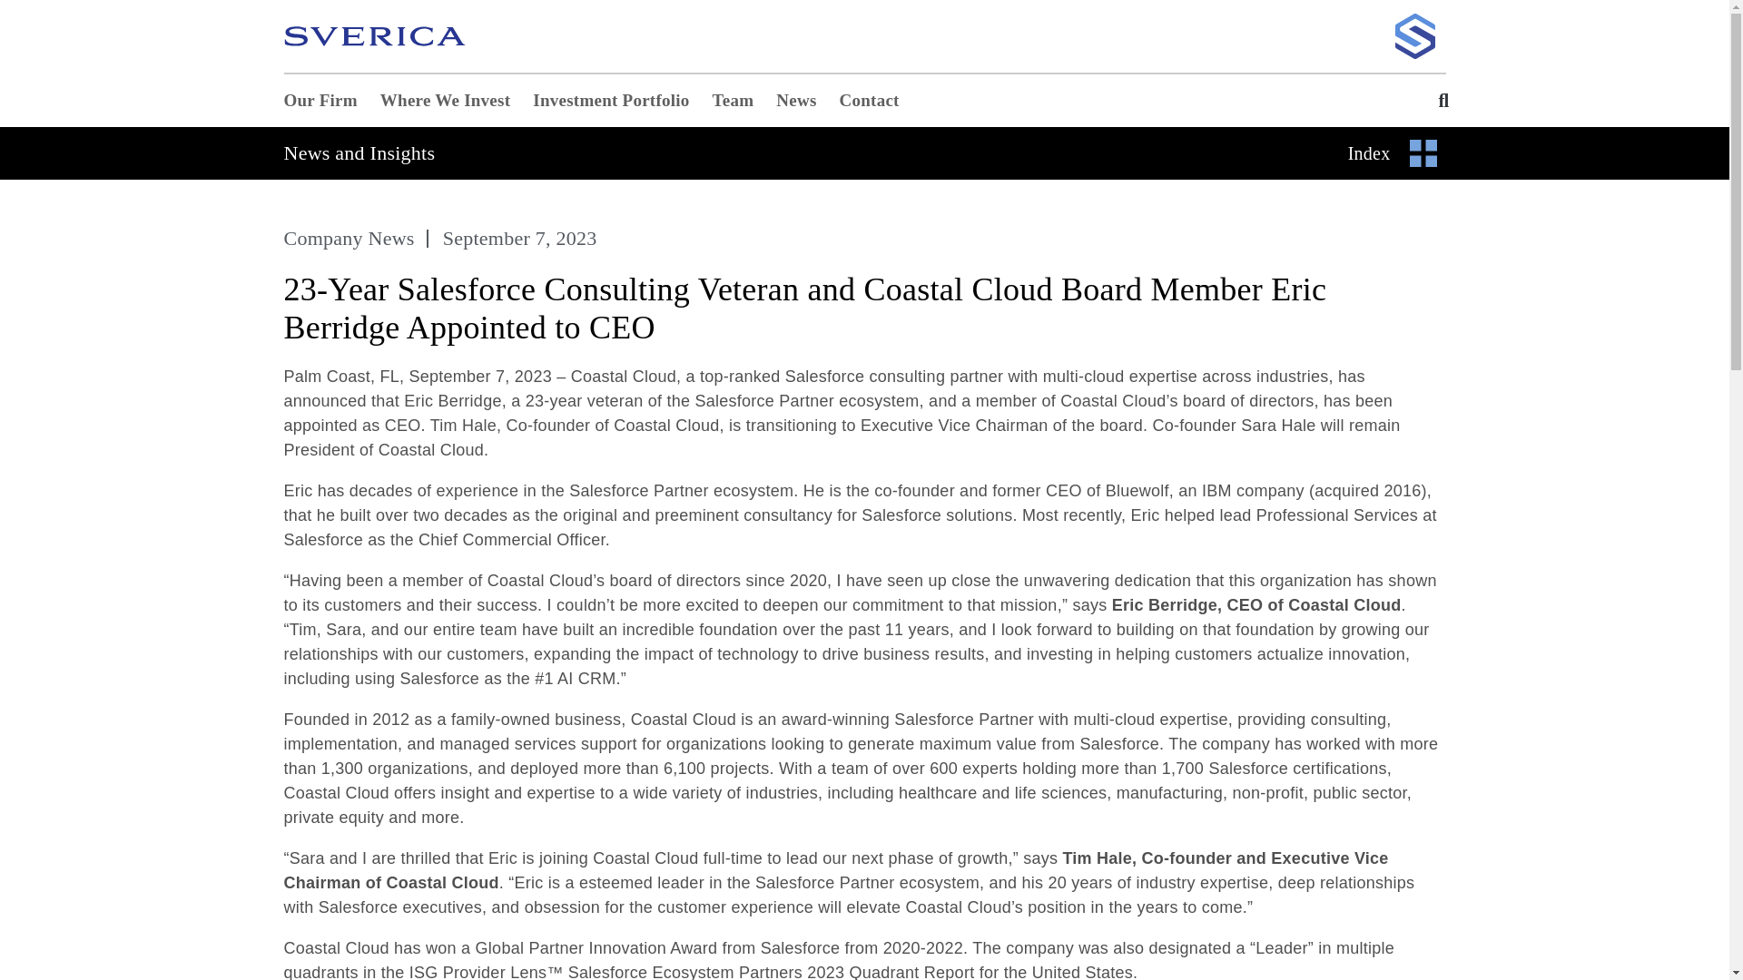  What do you see at coordinates (795, 101) in the screenshot?
I see `News` at bounding box center [795, 101].